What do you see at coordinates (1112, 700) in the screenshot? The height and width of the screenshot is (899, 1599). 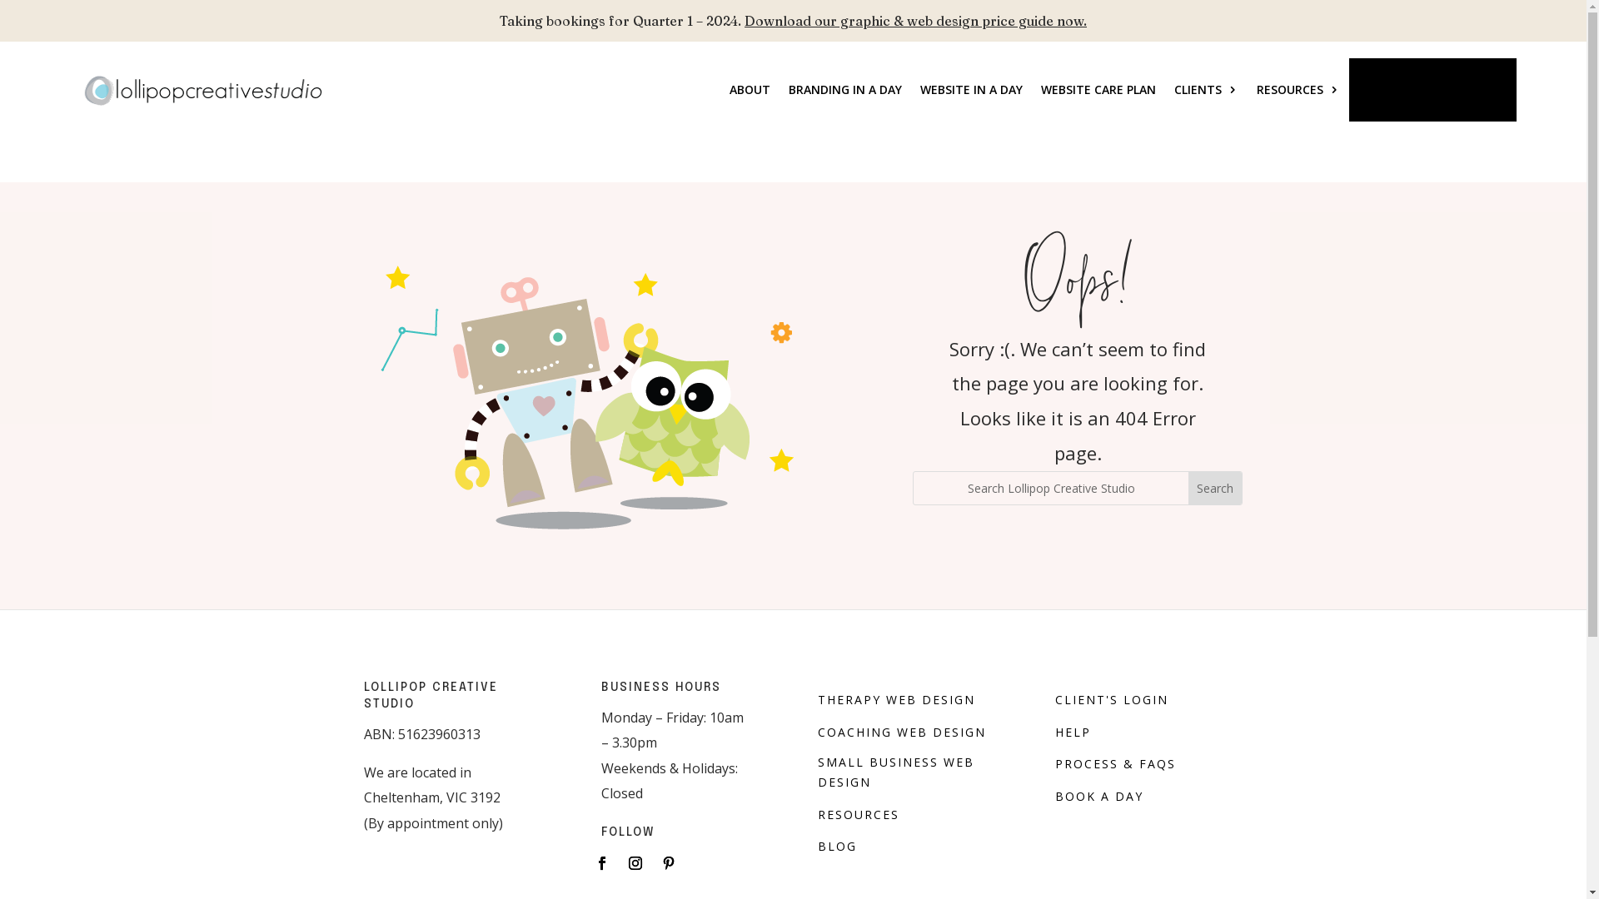 I see `CLIENT'S LOGIN` at bounding box center [1112, 700].